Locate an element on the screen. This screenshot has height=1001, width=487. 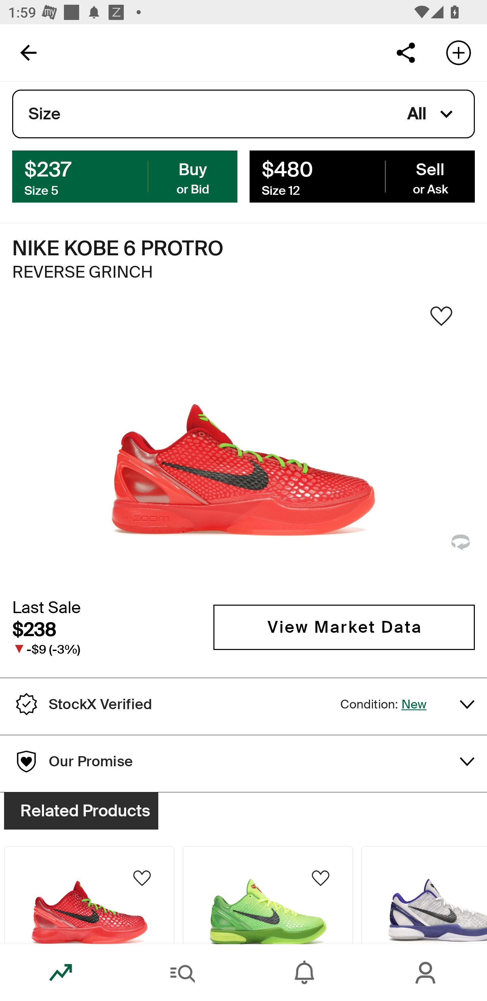
Product Image is located at coordinates (424, 895).